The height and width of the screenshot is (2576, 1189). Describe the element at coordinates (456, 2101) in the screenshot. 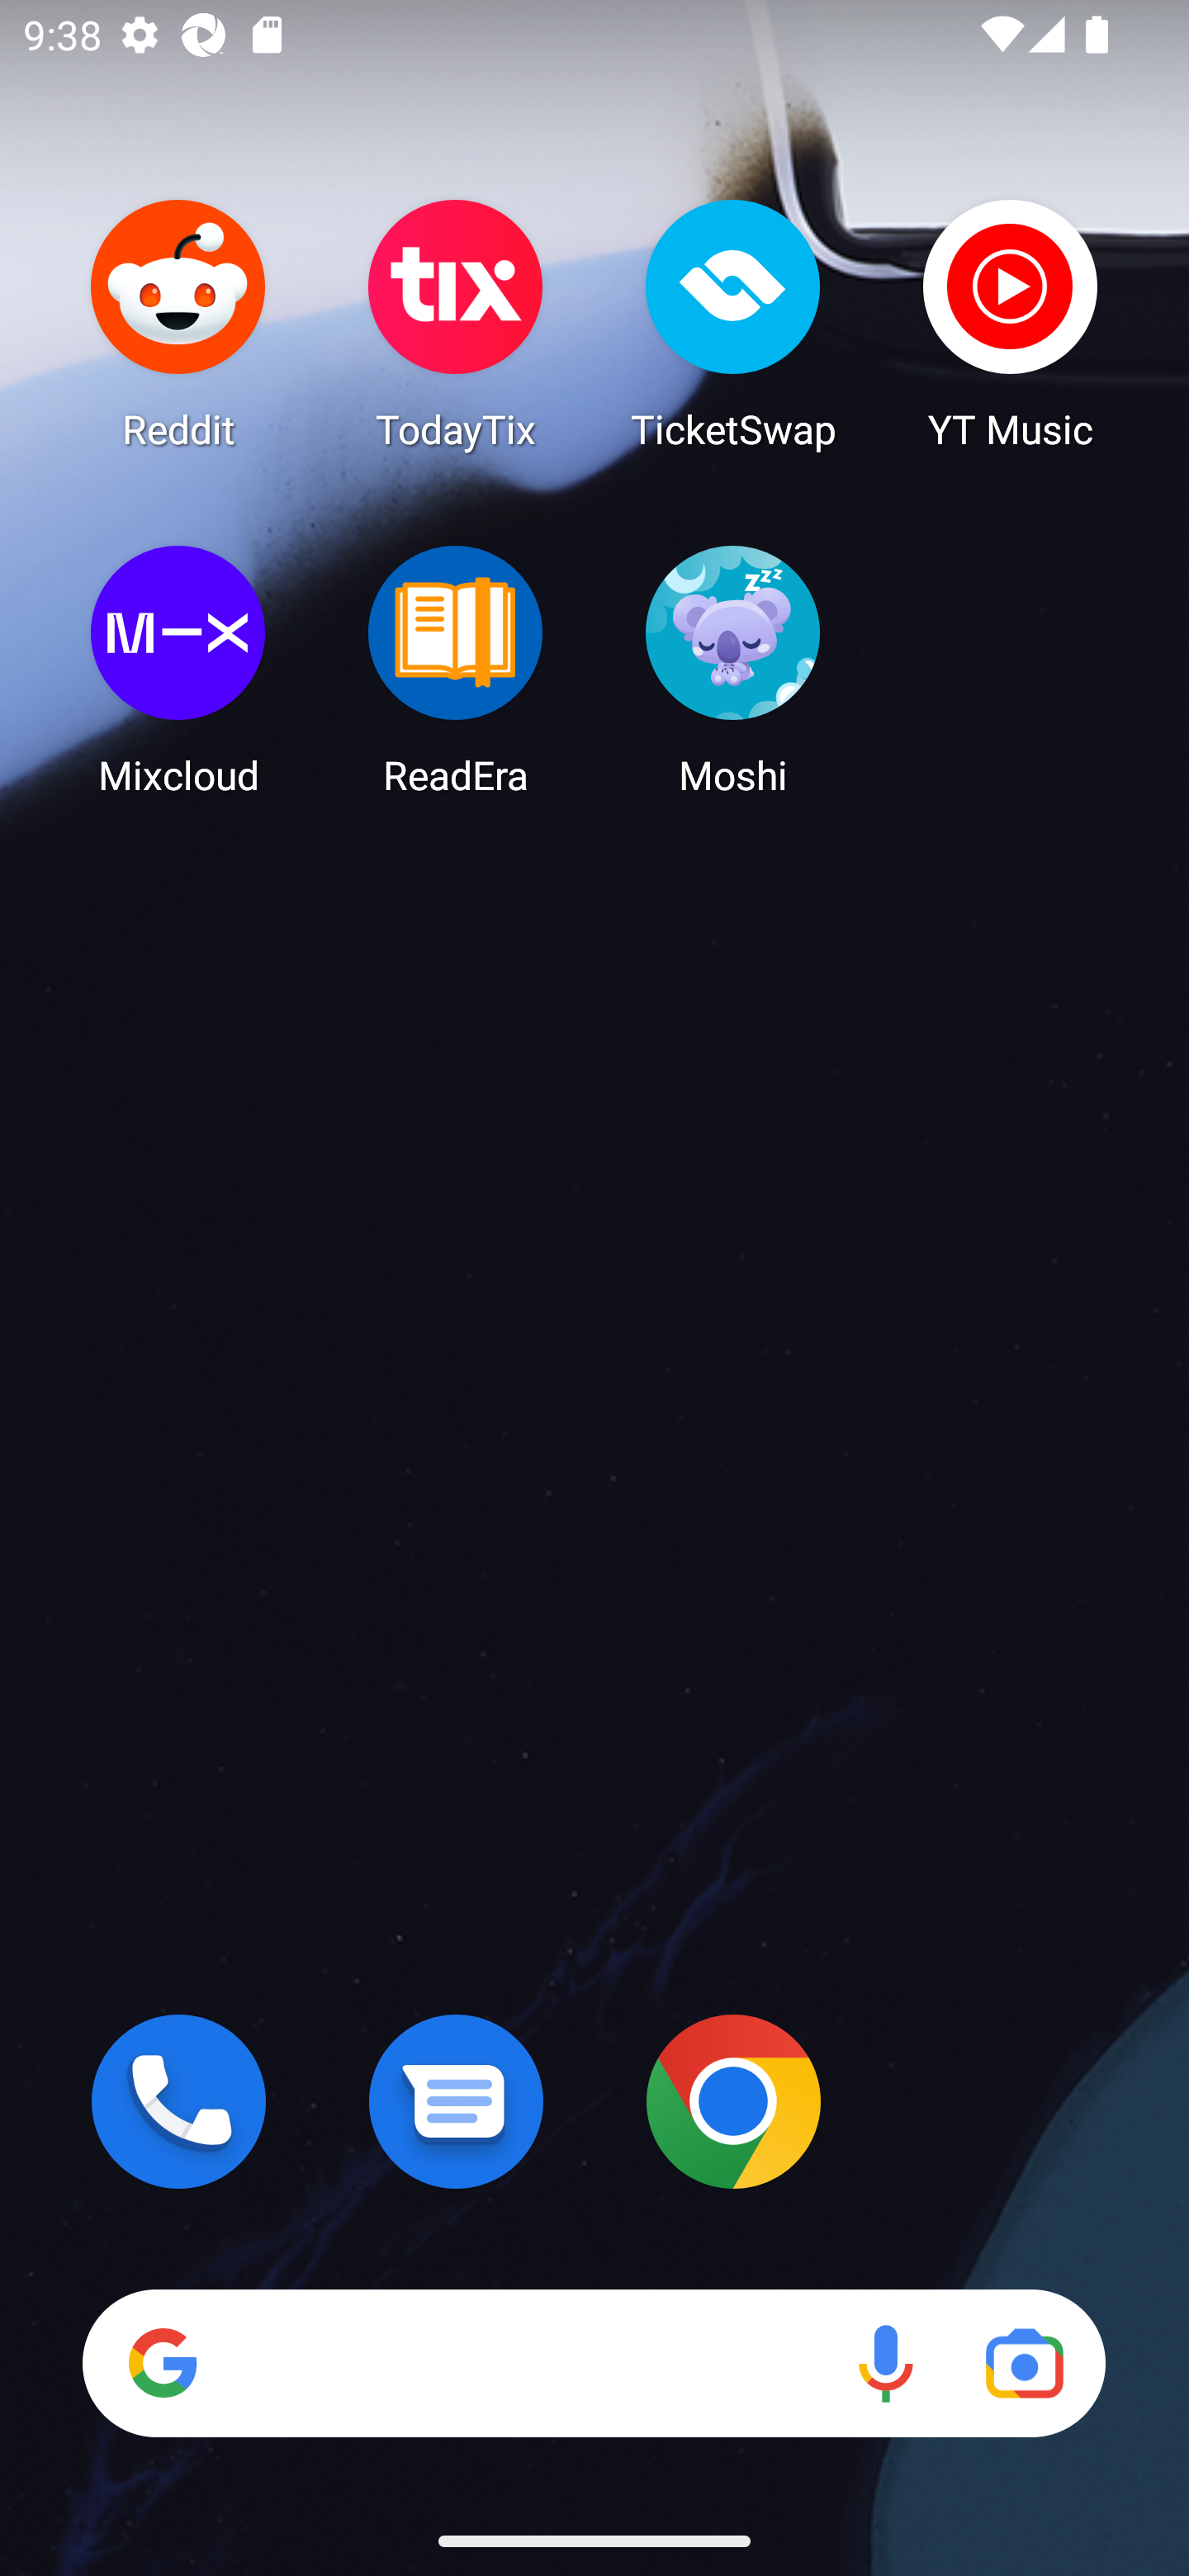

I see `Messages` at that location.